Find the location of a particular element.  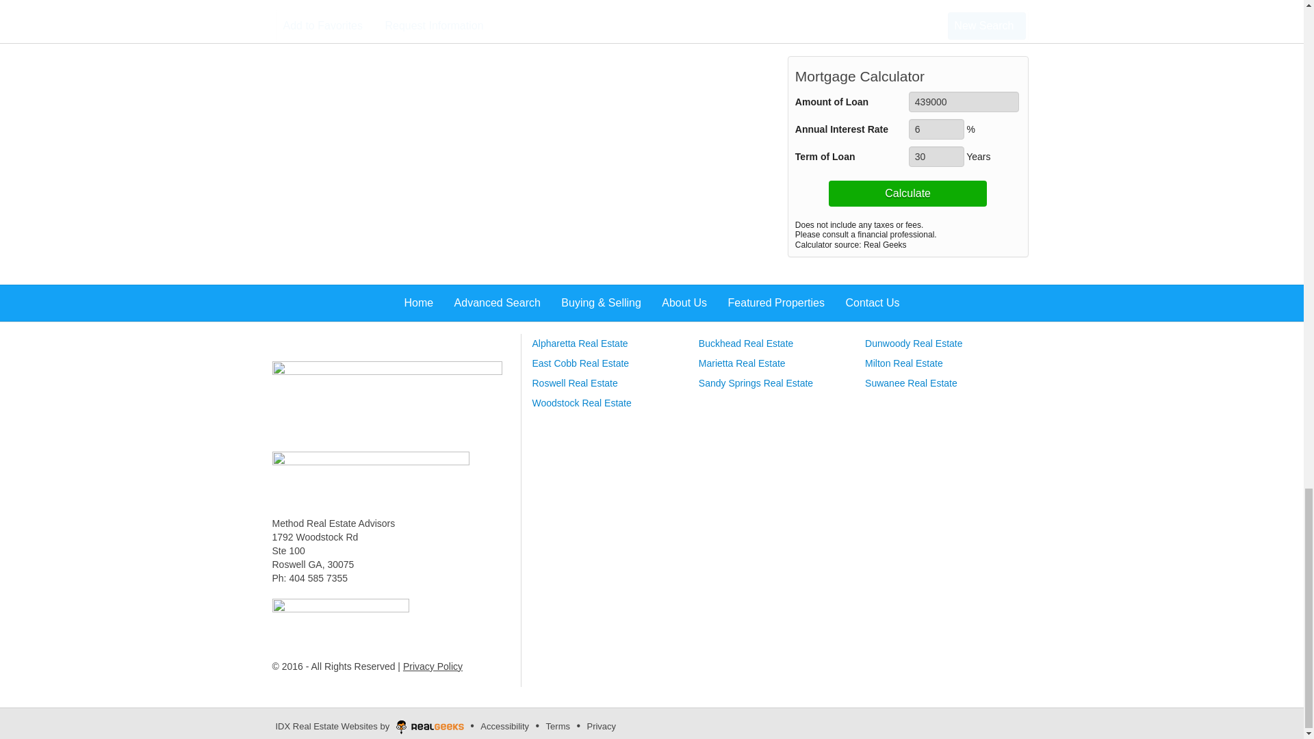

Privacy Policy for GeorgiaAR.com is located at coordinates (433, 666).